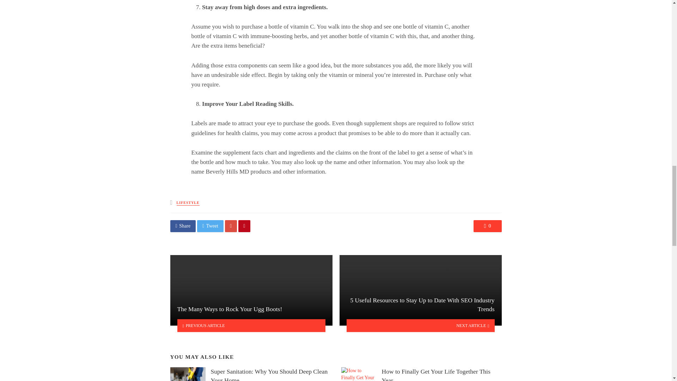 The width and height of the screenshot is (677, 381). What do you see at coordinates (487, 226) in the screenshot?
I see `0 Comments` at bounding box center [487, 226].